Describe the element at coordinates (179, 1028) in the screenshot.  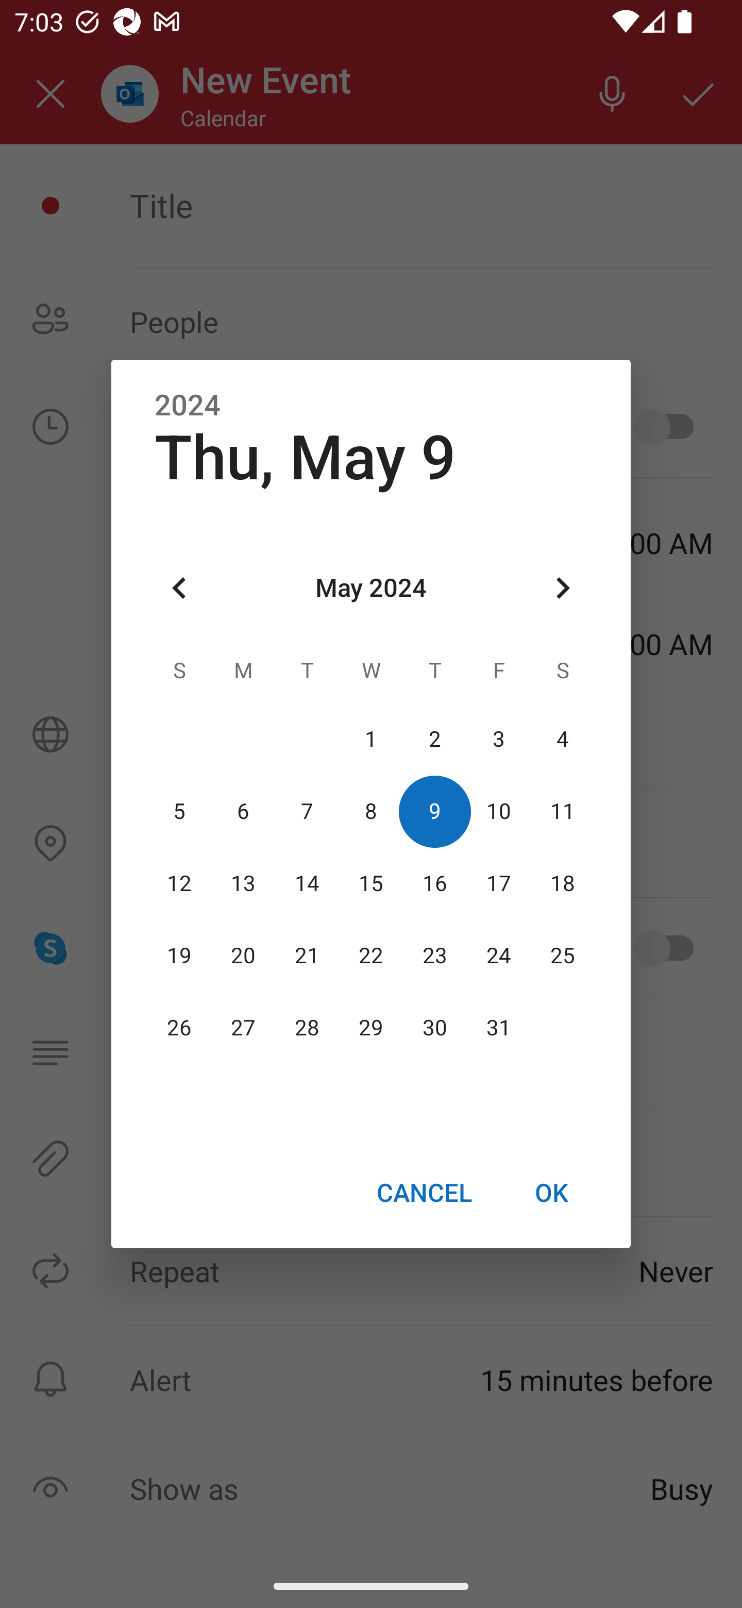
I see `26 26 May 2024` at that location.